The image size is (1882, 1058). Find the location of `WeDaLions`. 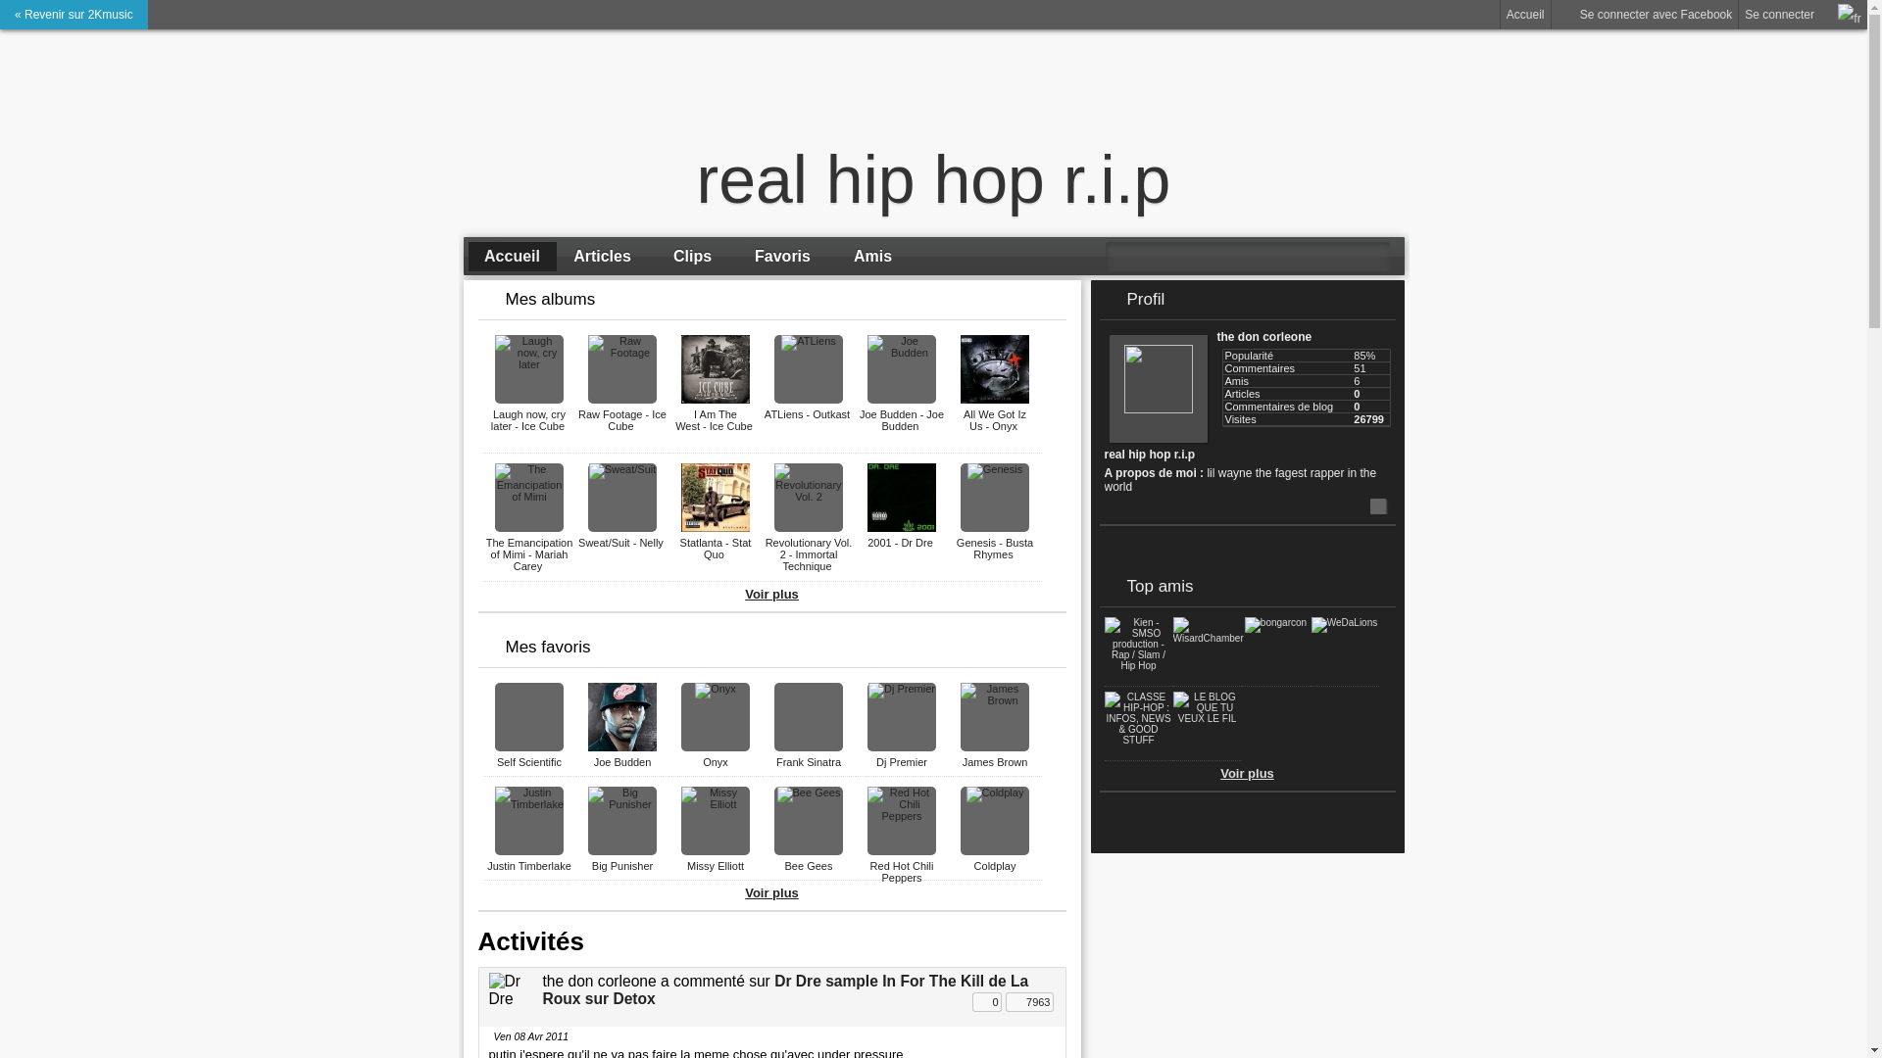

WeDaLions is located at coordinates (1345, 623).